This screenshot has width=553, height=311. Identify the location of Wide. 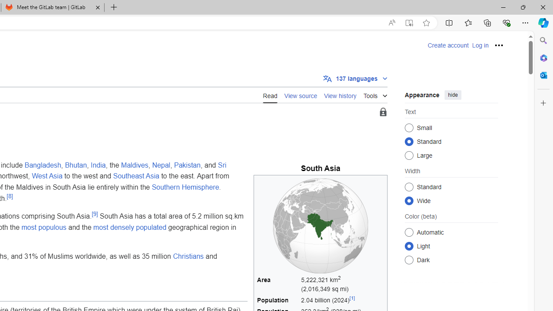
(409, 200).